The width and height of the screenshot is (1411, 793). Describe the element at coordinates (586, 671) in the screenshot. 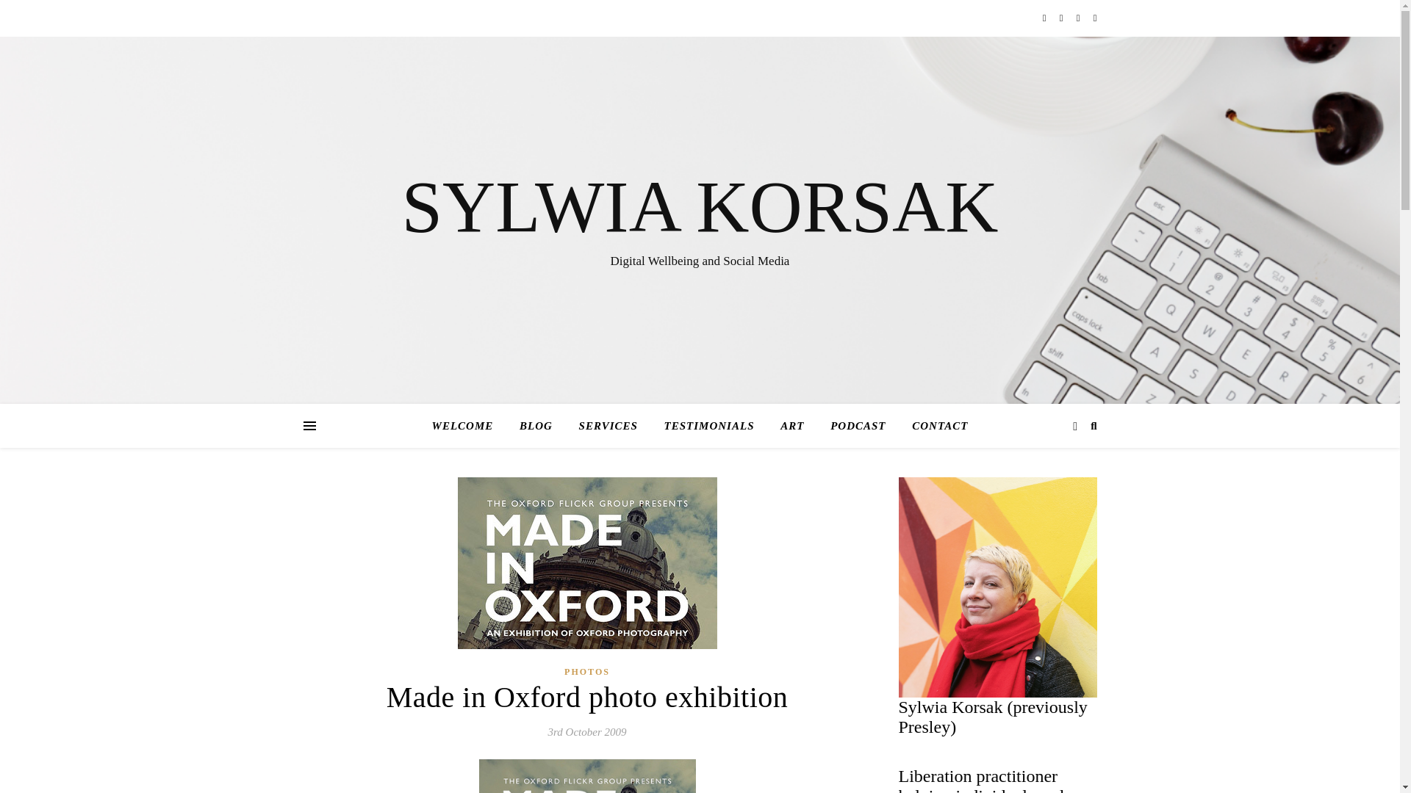

I see `PHOTOS` at that location.